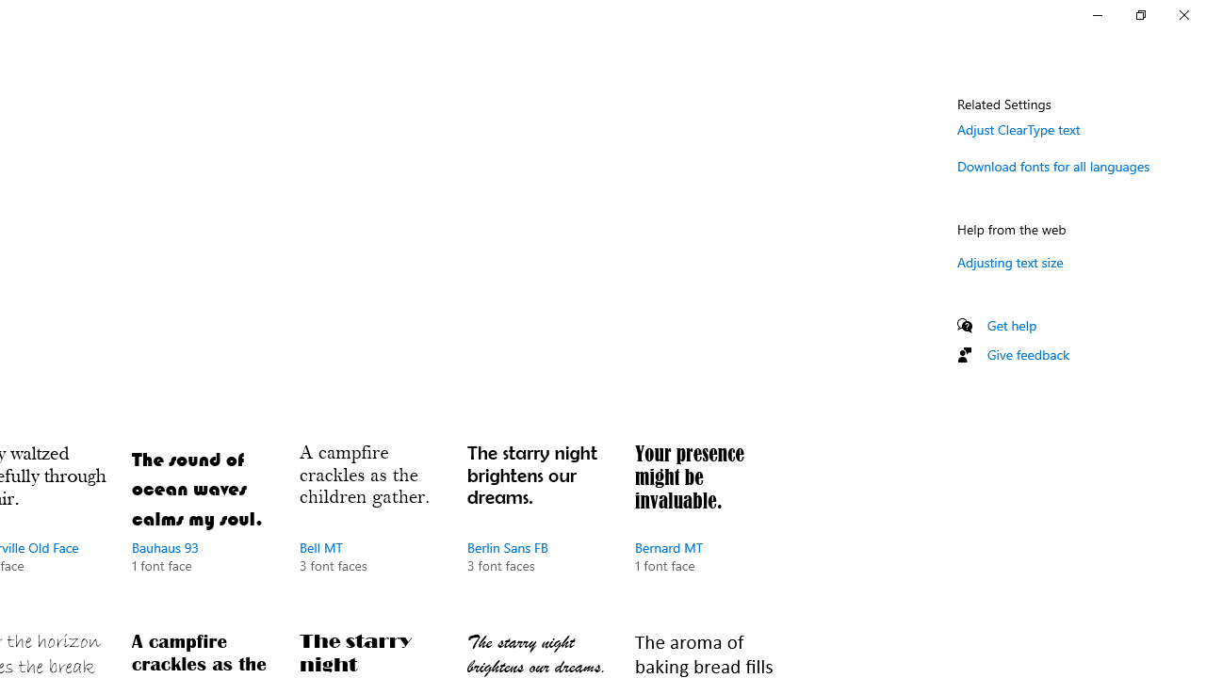  Describe the element at coordinates (202, 527) in the screenshot. I see `Bauhaus 93, 1 font face` at that location.